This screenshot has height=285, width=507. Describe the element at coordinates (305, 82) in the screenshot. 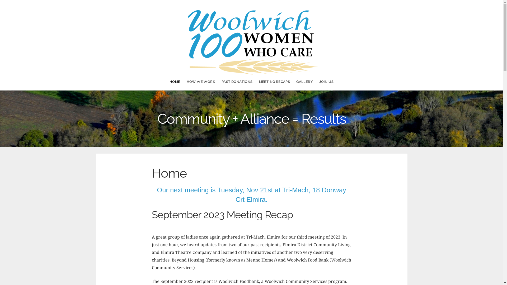

I see `GALLERY` at that location.